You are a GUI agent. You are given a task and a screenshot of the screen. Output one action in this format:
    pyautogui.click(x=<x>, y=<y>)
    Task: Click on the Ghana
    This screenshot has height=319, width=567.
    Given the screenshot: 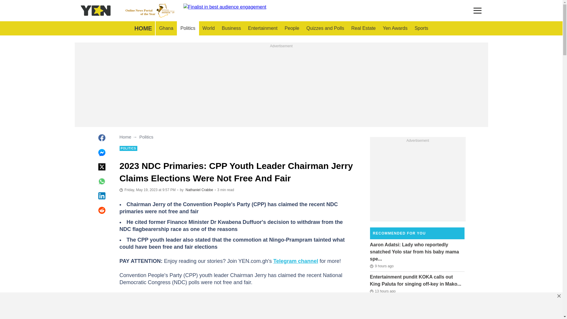 What is the action you would take?
    pyautogui.click(x=421, y=28)
    